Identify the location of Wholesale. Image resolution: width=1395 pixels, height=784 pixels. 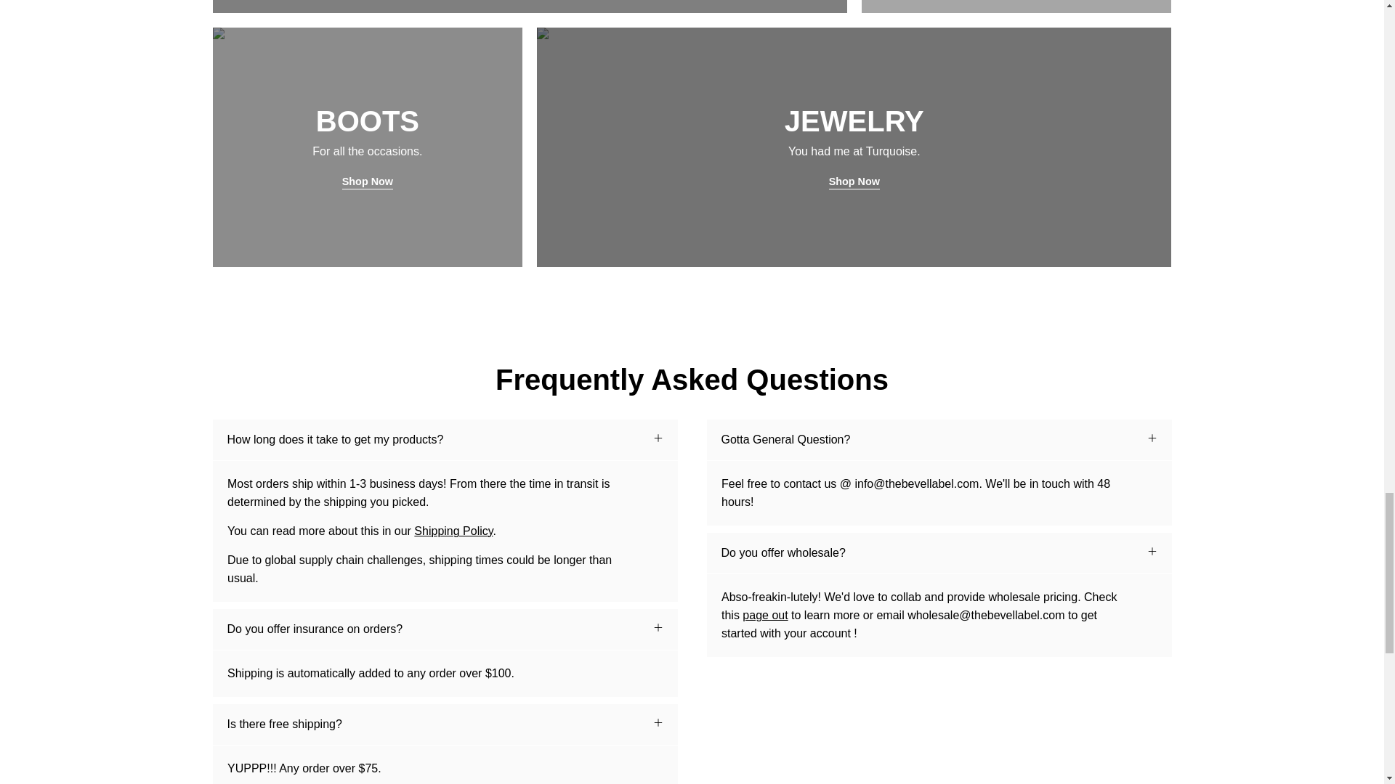
(764, 616).